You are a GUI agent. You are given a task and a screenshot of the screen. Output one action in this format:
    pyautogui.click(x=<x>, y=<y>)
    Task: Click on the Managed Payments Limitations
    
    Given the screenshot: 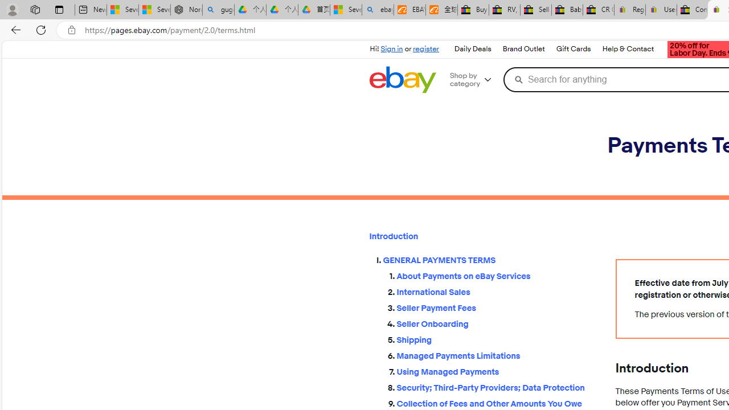 What is the action you would take?
    pyautogui.click(x=497, y=355)
    